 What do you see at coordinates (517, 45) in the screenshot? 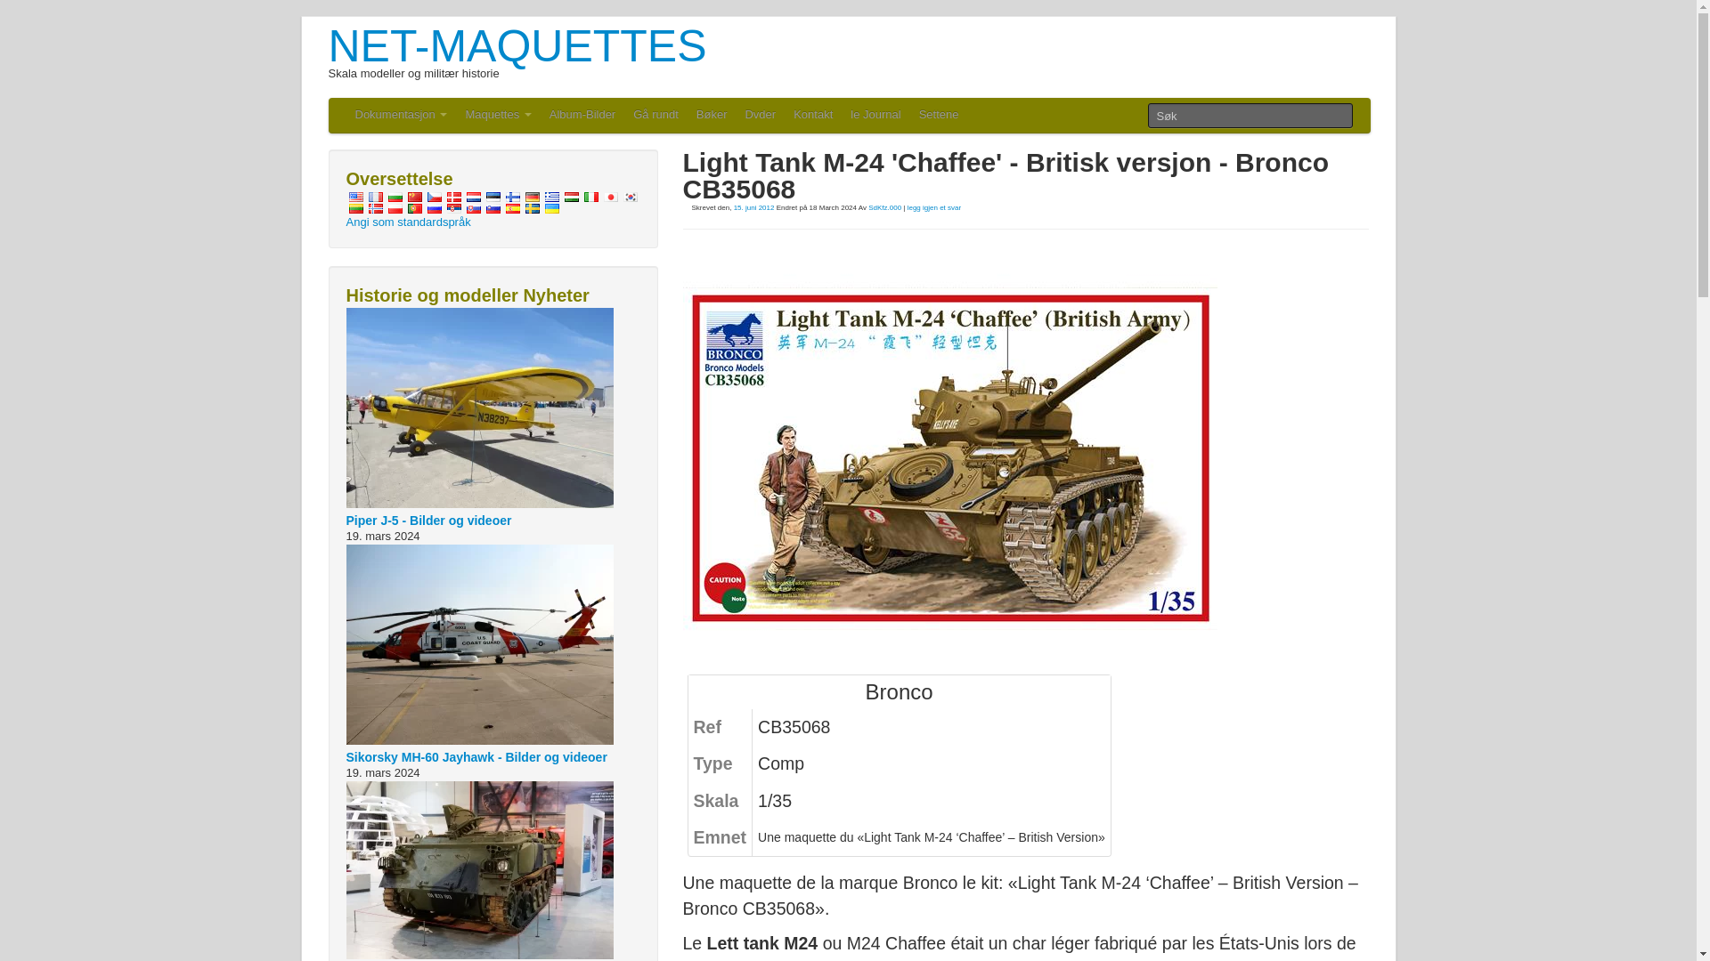
I see `NET-MAQUETTES` at bounding box center [517, 45].